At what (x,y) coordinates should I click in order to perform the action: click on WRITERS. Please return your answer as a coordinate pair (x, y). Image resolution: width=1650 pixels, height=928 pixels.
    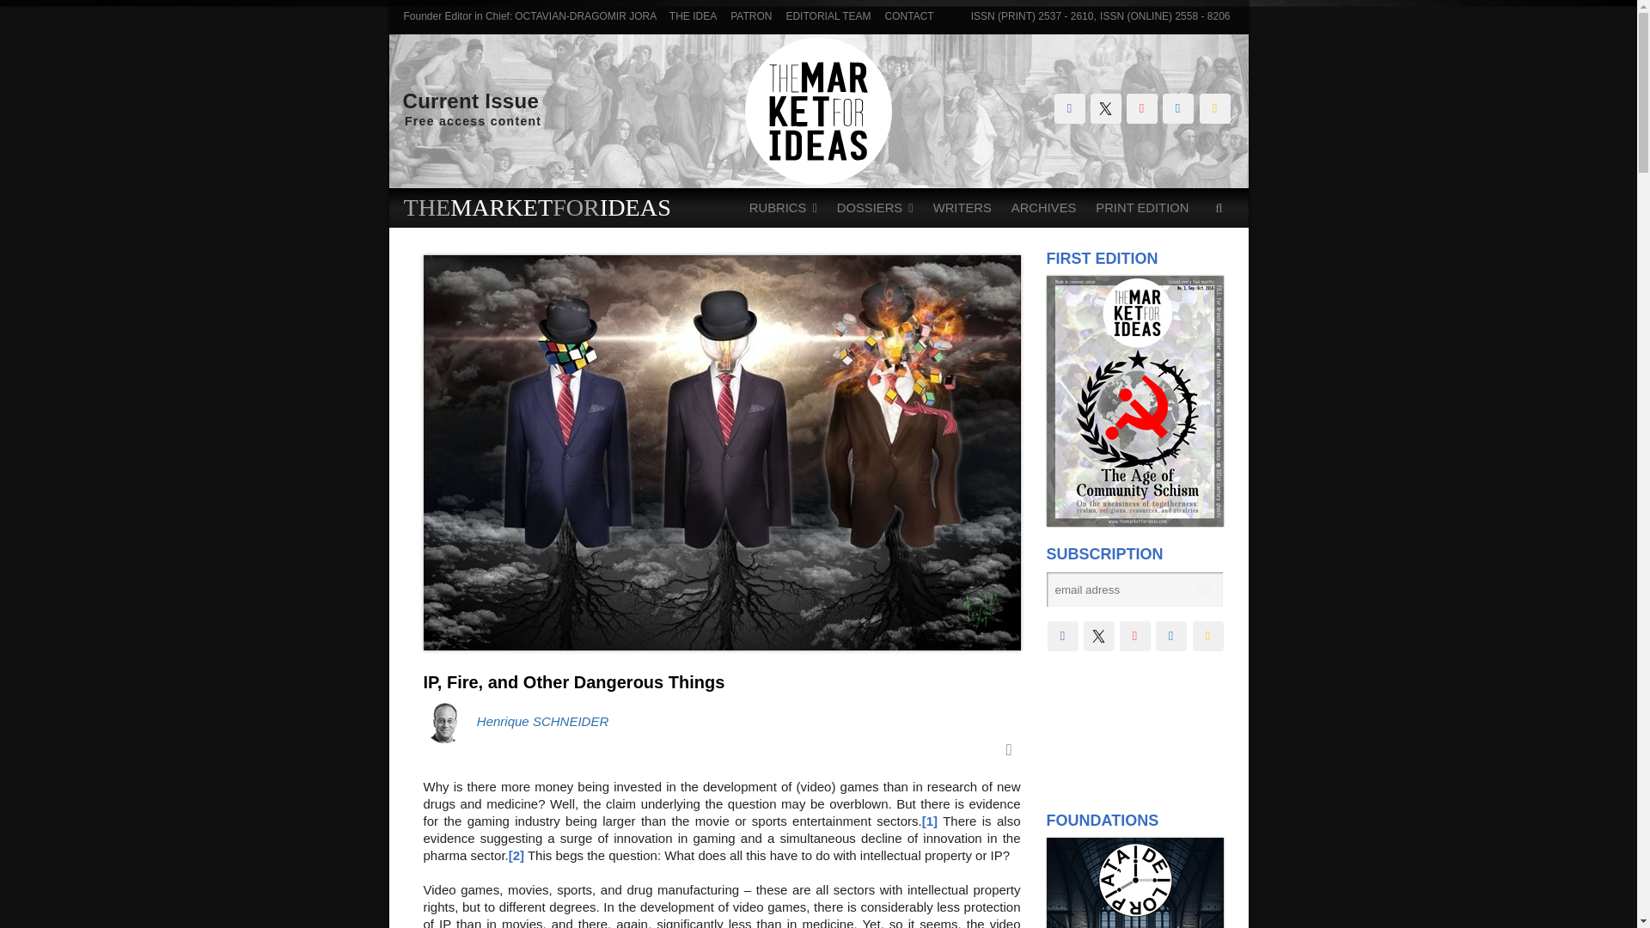
    Looking at the image, I should click on (962, 208).